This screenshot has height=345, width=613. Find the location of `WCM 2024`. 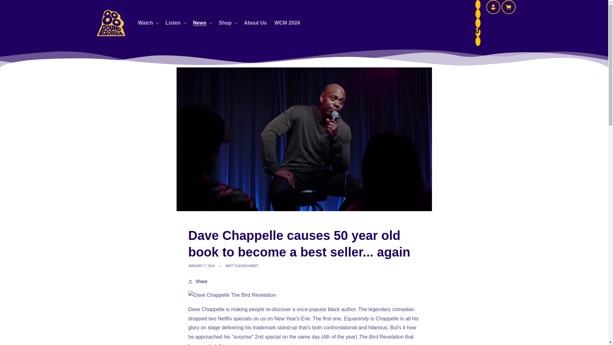

WCM 2024 is located at coordinates (287, 23).